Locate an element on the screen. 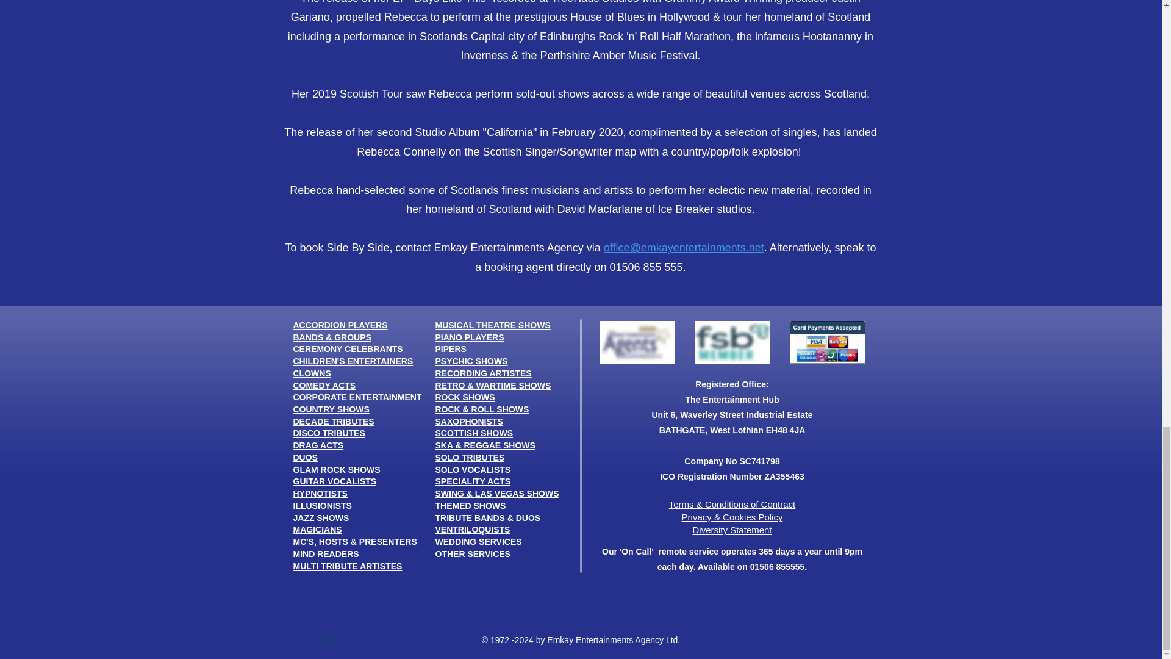  We are Members of The Federation of Small Business is located at coordinates (732, 342).